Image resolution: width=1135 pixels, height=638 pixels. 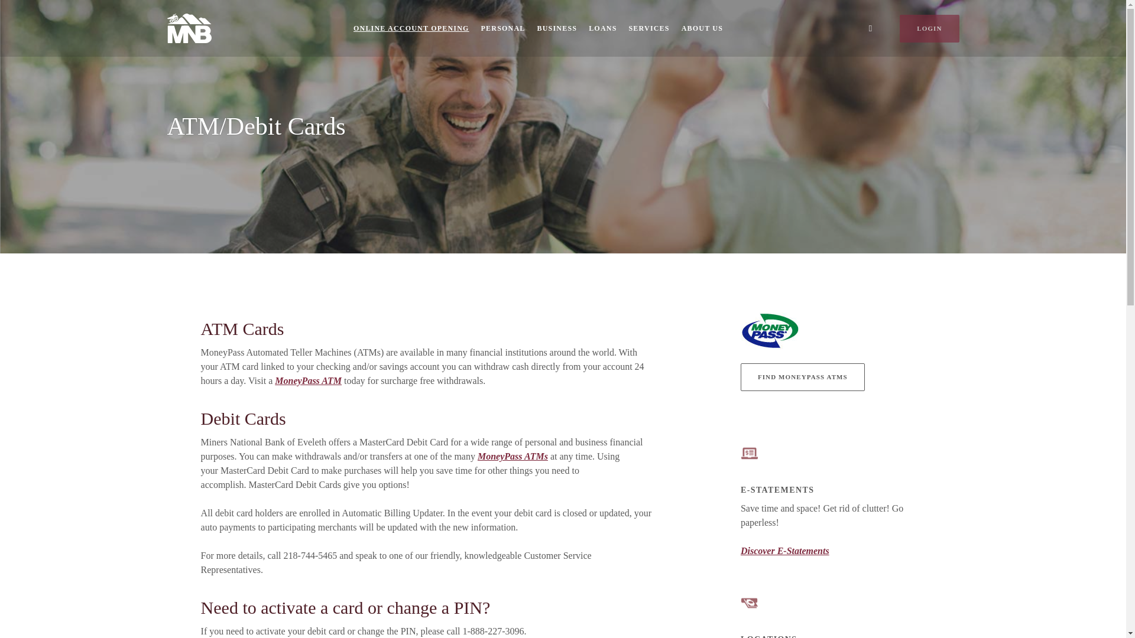 I want to click on Miners National Bank, Eveleth, MN, so click(x=189, y=28).